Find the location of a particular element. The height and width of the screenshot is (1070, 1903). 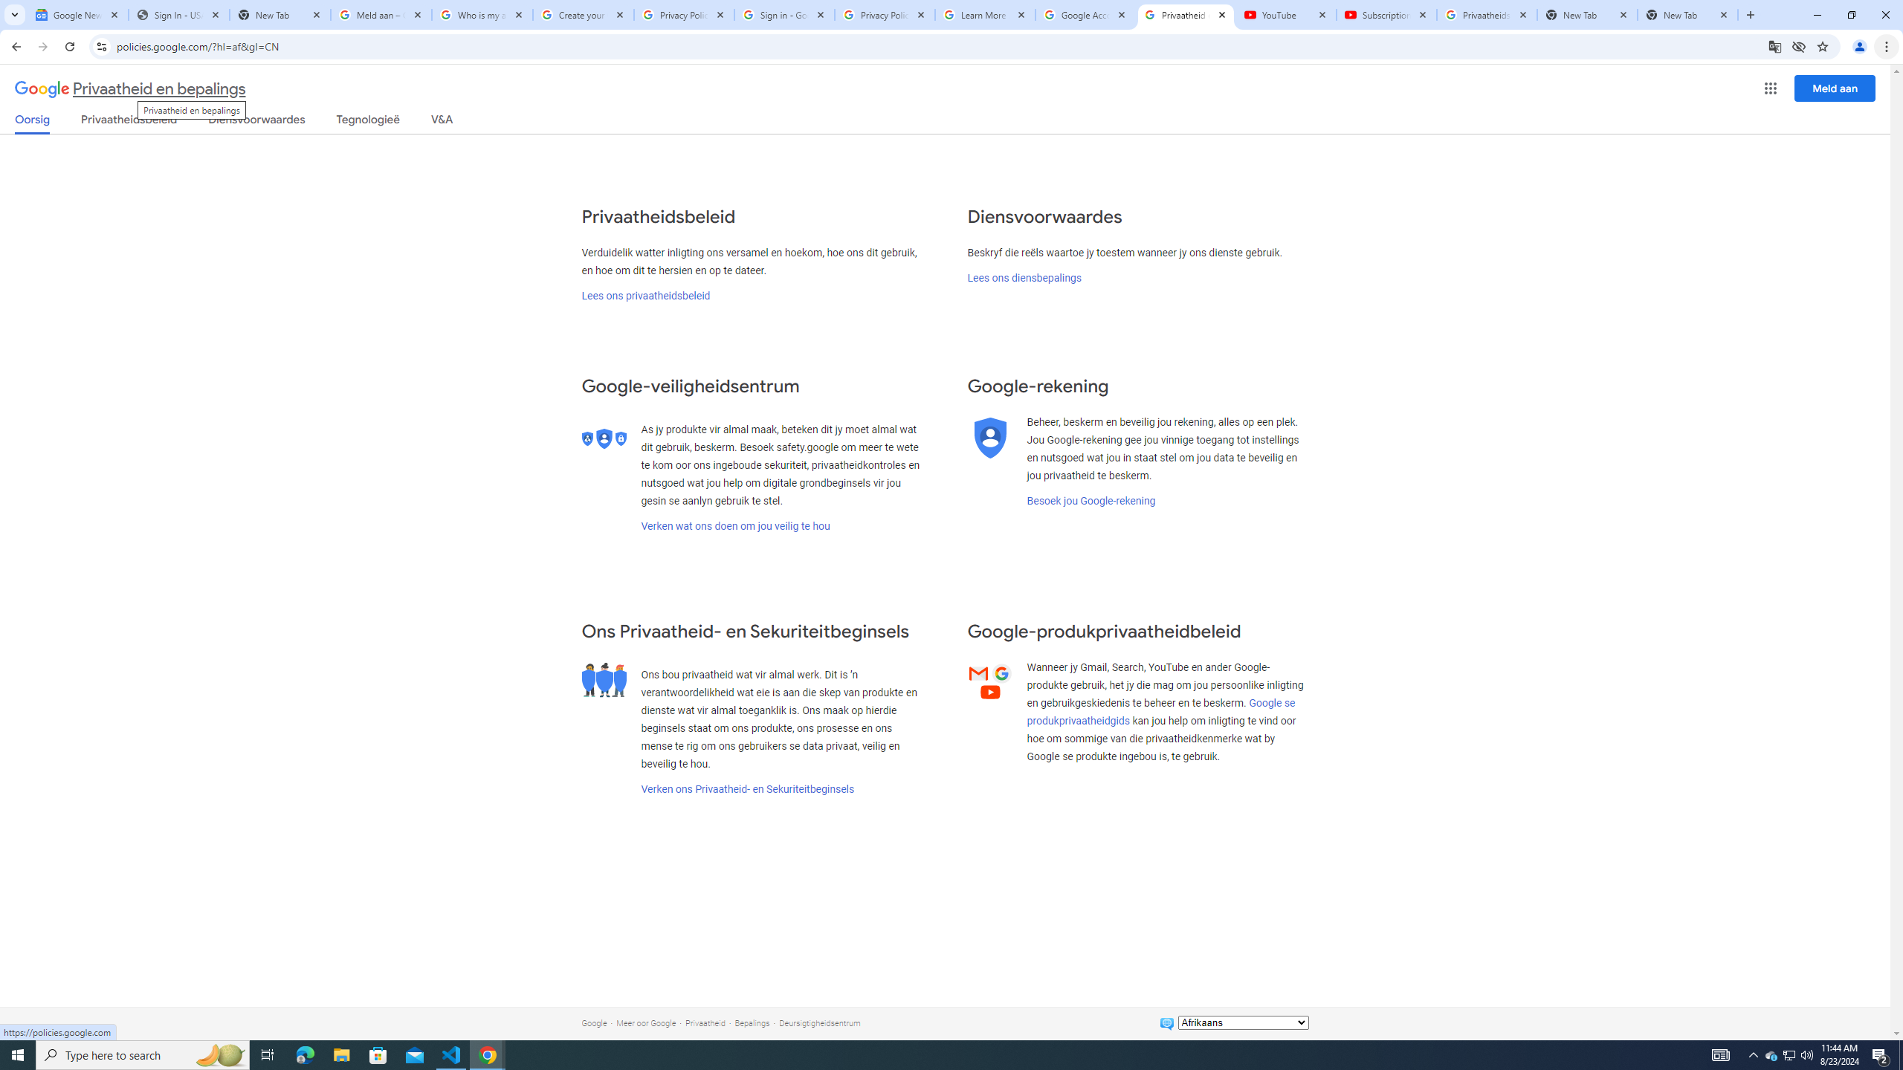

Bepalings is located at coordinates (752, 1022).